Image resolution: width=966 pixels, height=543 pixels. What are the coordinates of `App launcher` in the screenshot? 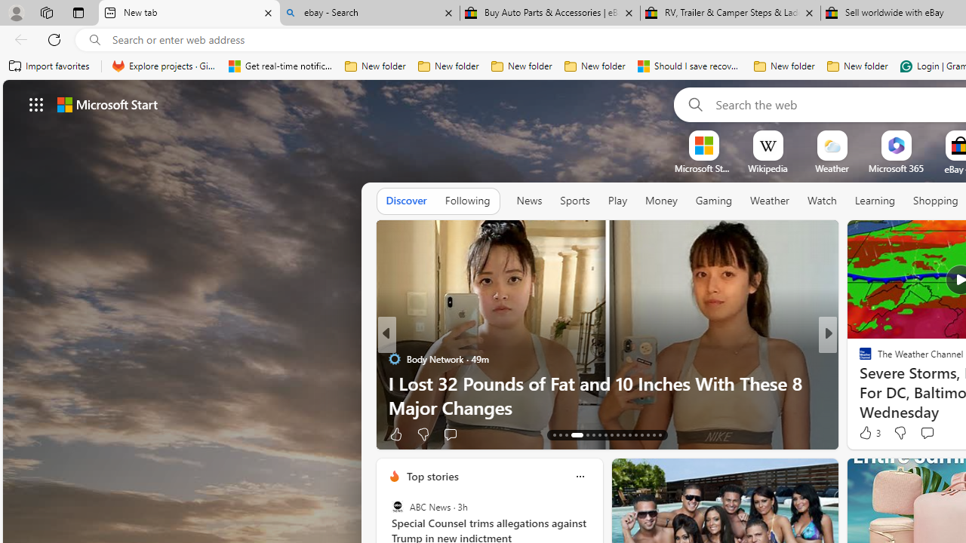 It's located at (36, 104).